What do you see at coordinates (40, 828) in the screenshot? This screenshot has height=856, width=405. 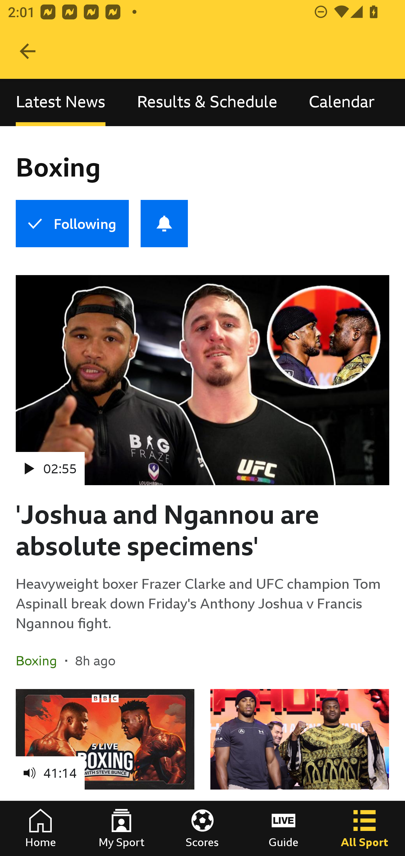 I see `Home` at bounding box center [40, 828].